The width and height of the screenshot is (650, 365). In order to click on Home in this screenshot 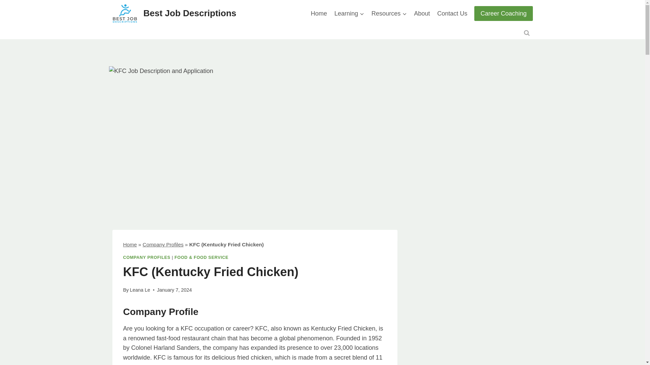, I will do `click(130, 244)`.